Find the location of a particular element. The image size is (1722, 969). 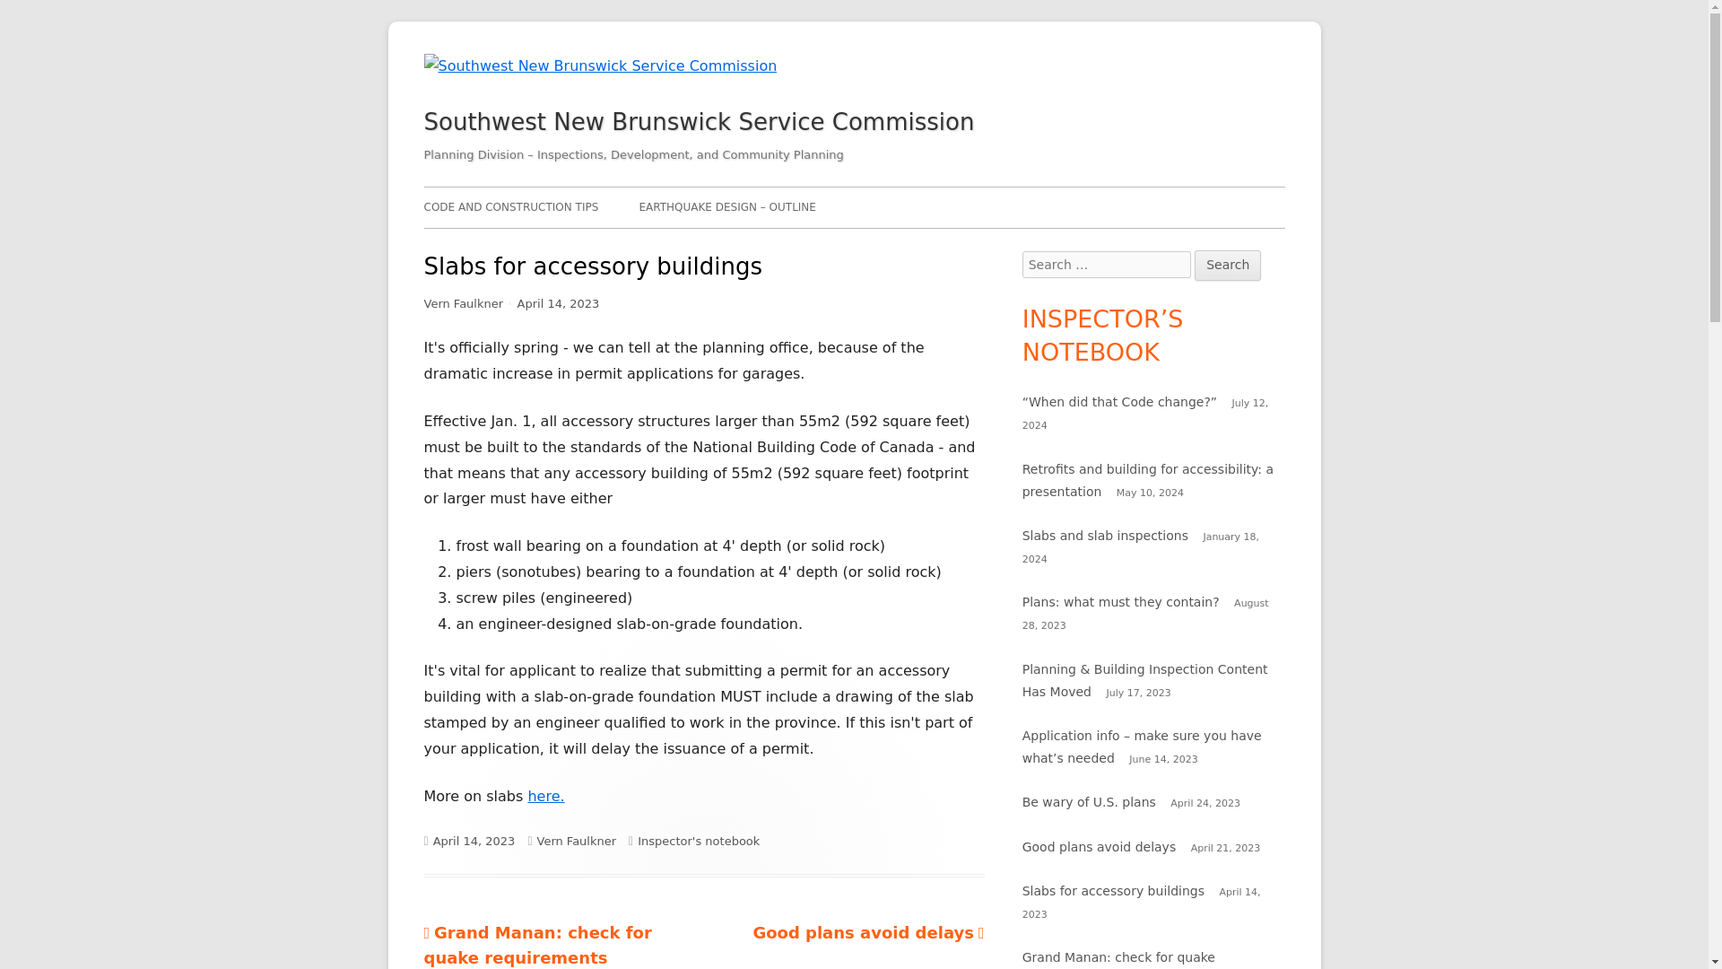

here. is located at coordinates (698, 841).